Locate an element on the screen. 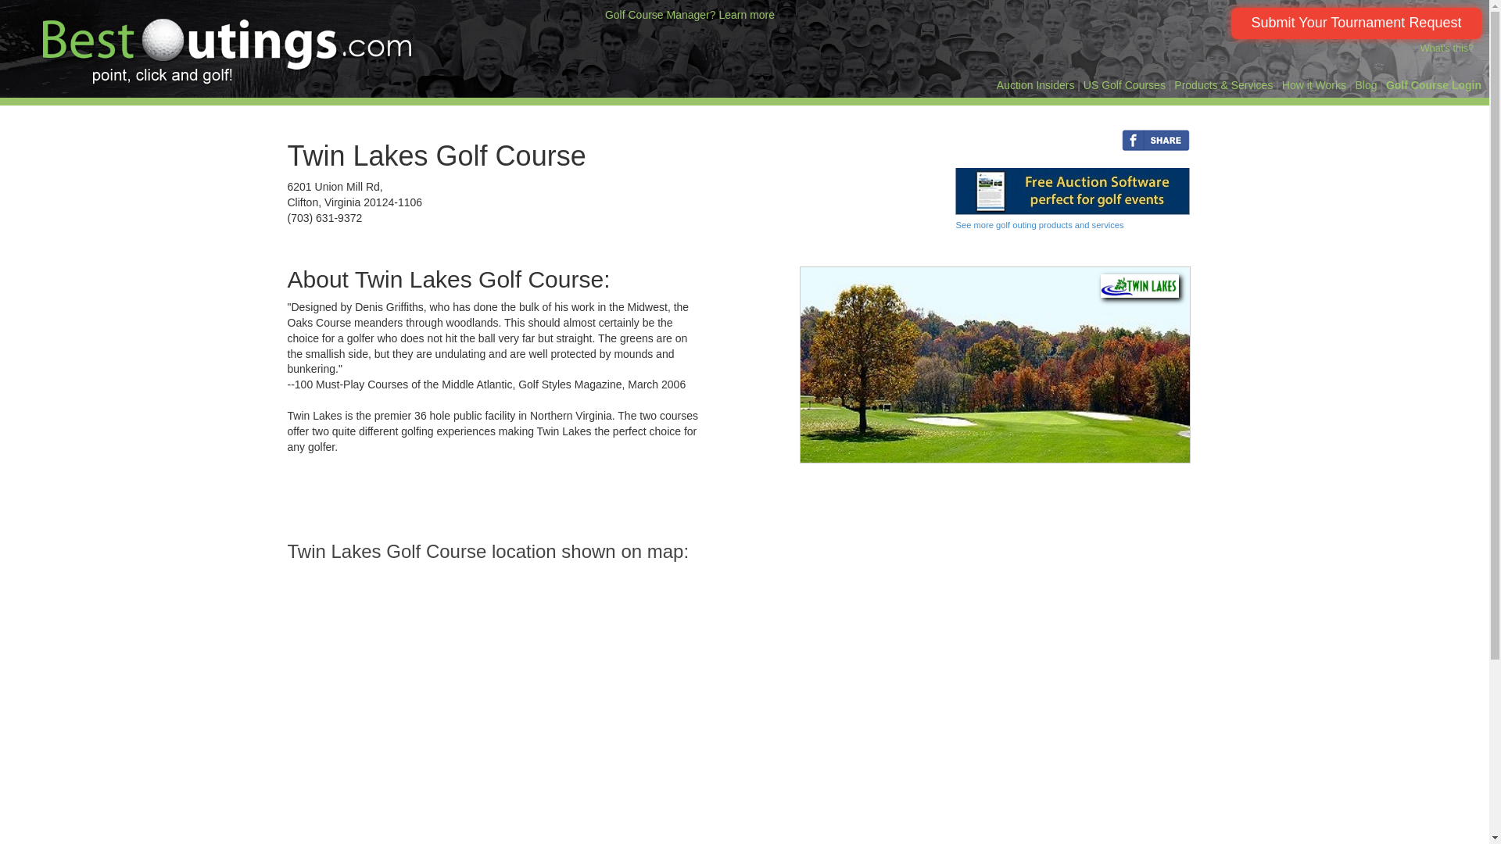  Blog is located at coordinates (1365, 84).